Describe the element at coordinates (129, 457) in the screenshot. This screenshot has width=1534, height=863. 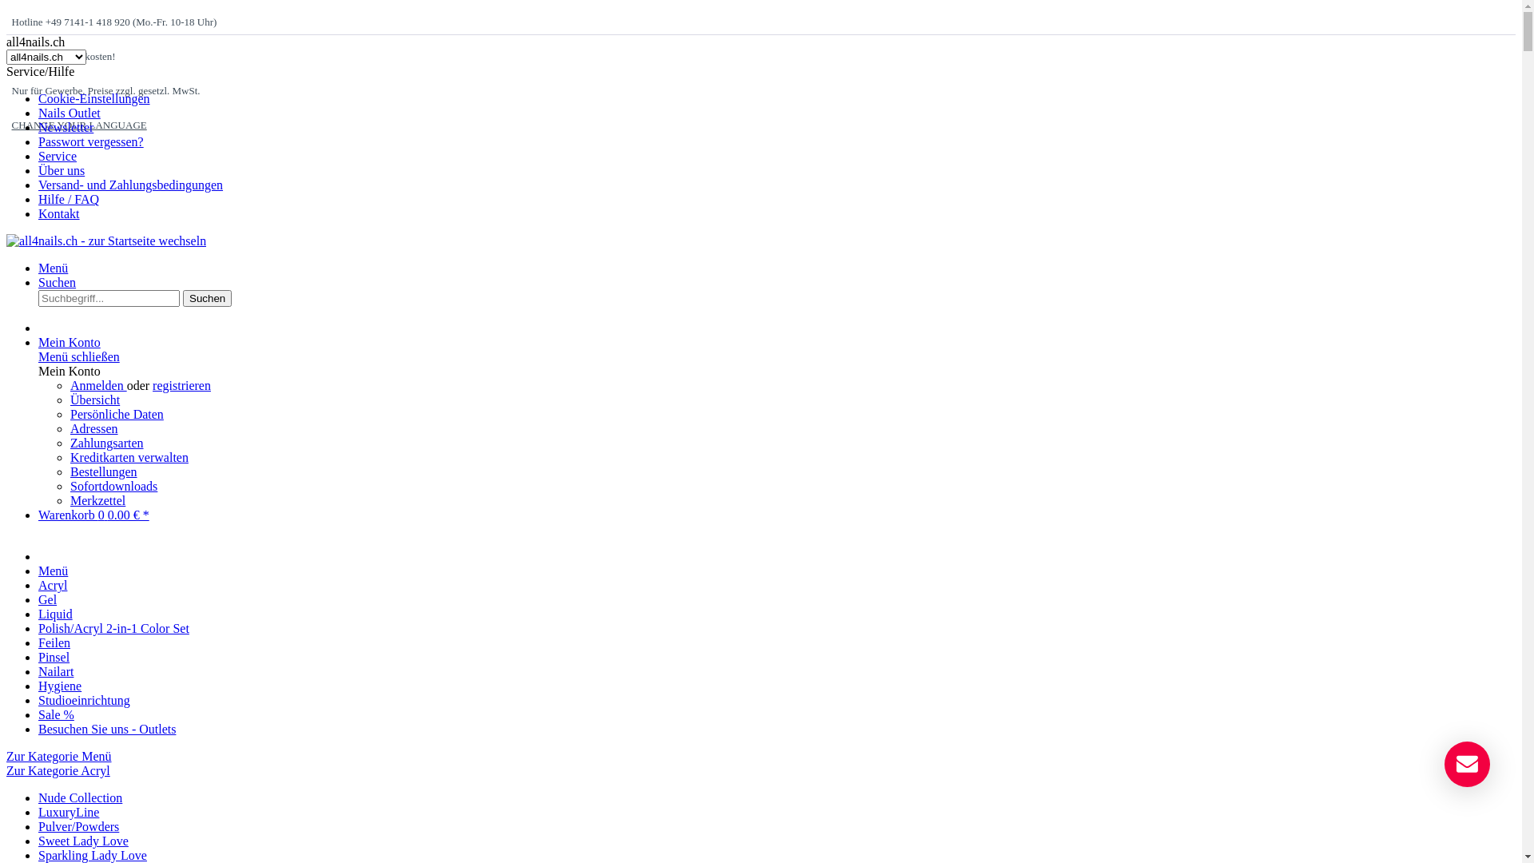
I see `Kreditkarten verwalten` at that location.